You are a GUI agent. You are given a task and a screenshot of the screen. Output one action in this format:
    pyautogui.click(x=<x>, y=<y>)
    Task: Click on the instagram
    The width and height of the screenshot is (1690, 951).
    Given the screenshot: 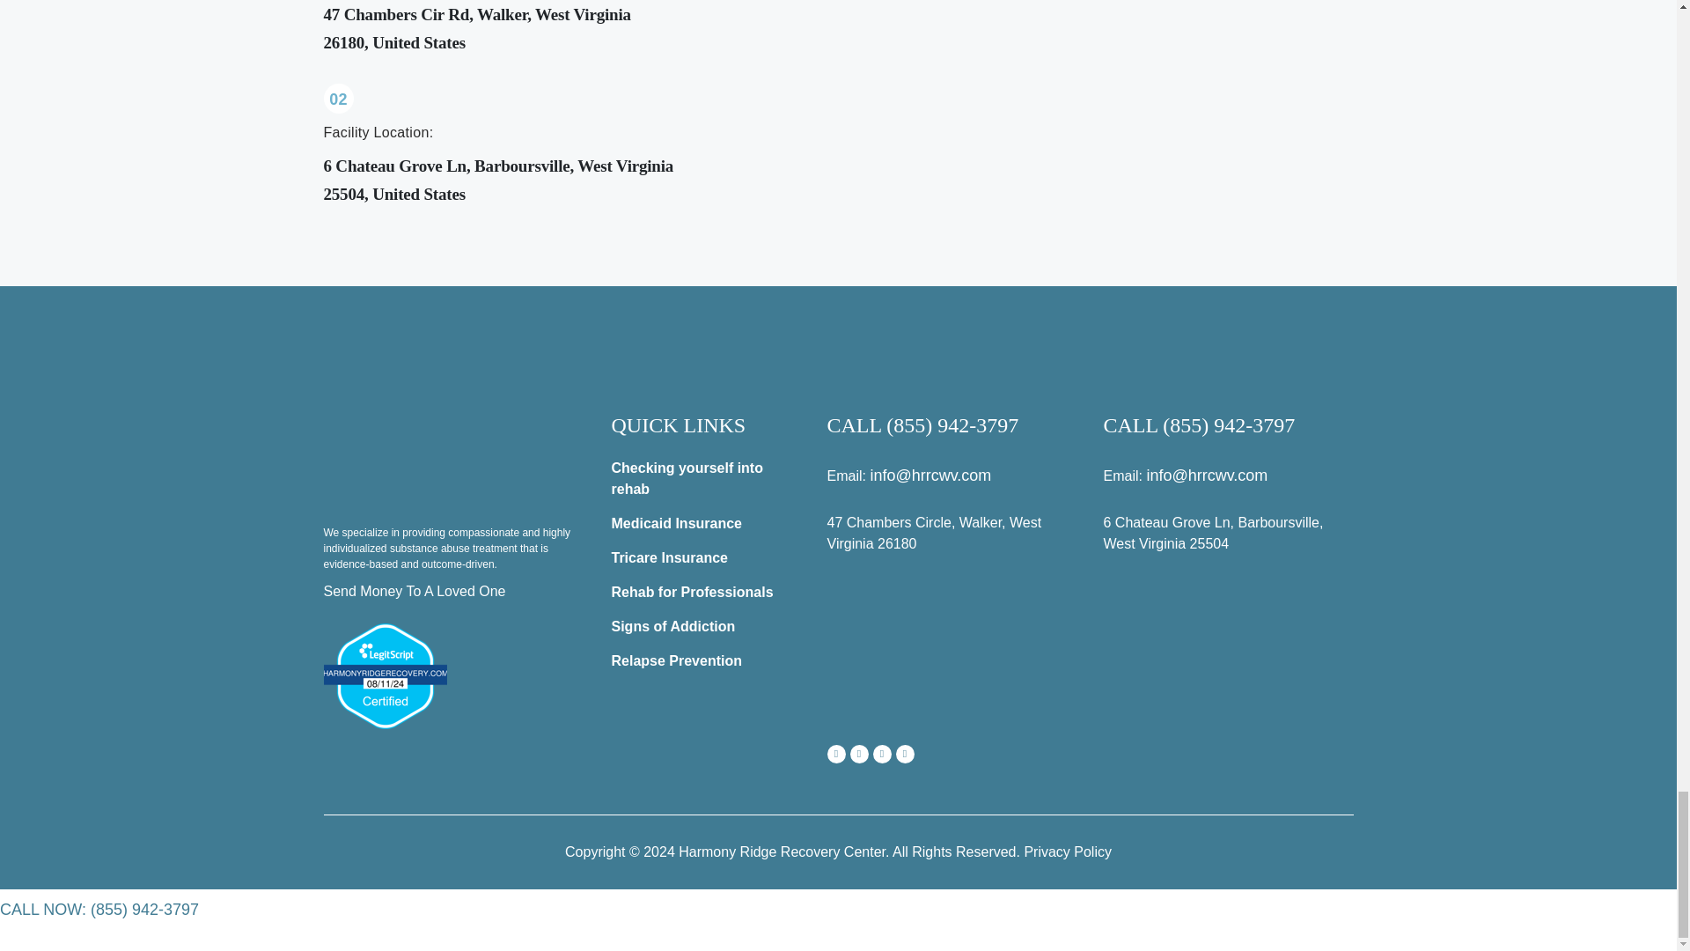 What is the action you would take?
    pyautogui.click(x=859, y=754)
    